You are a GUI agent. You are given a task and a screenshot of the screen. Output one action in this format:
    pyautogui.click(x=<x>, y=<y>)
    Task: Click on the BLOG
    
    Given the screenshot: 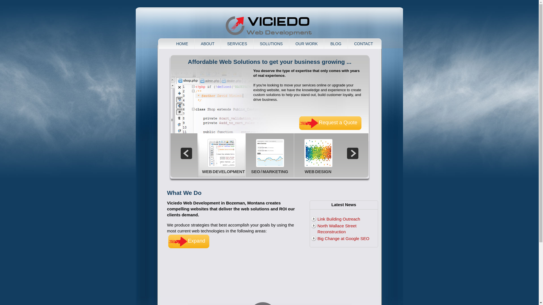 What is the action you would take?
    pyautogui.click(x=336, y=44)
    